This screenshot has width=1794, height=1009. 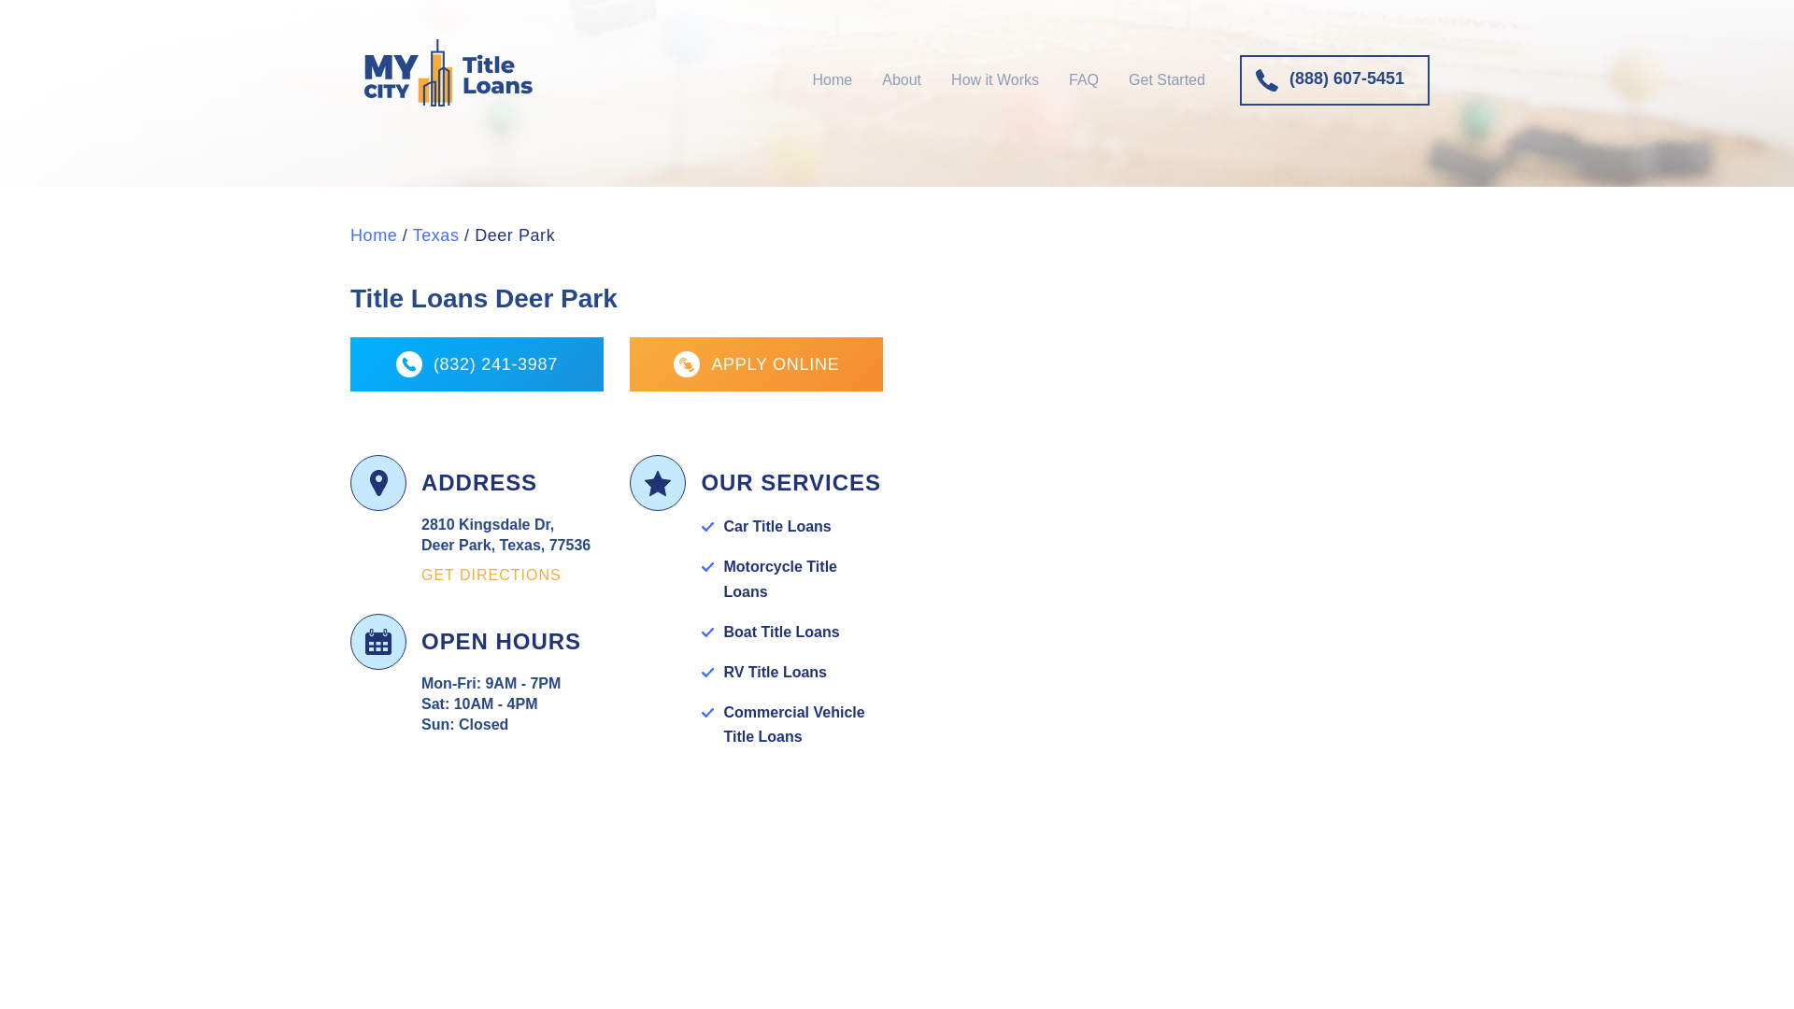 I want to click on About, so click(x=901, y=79).